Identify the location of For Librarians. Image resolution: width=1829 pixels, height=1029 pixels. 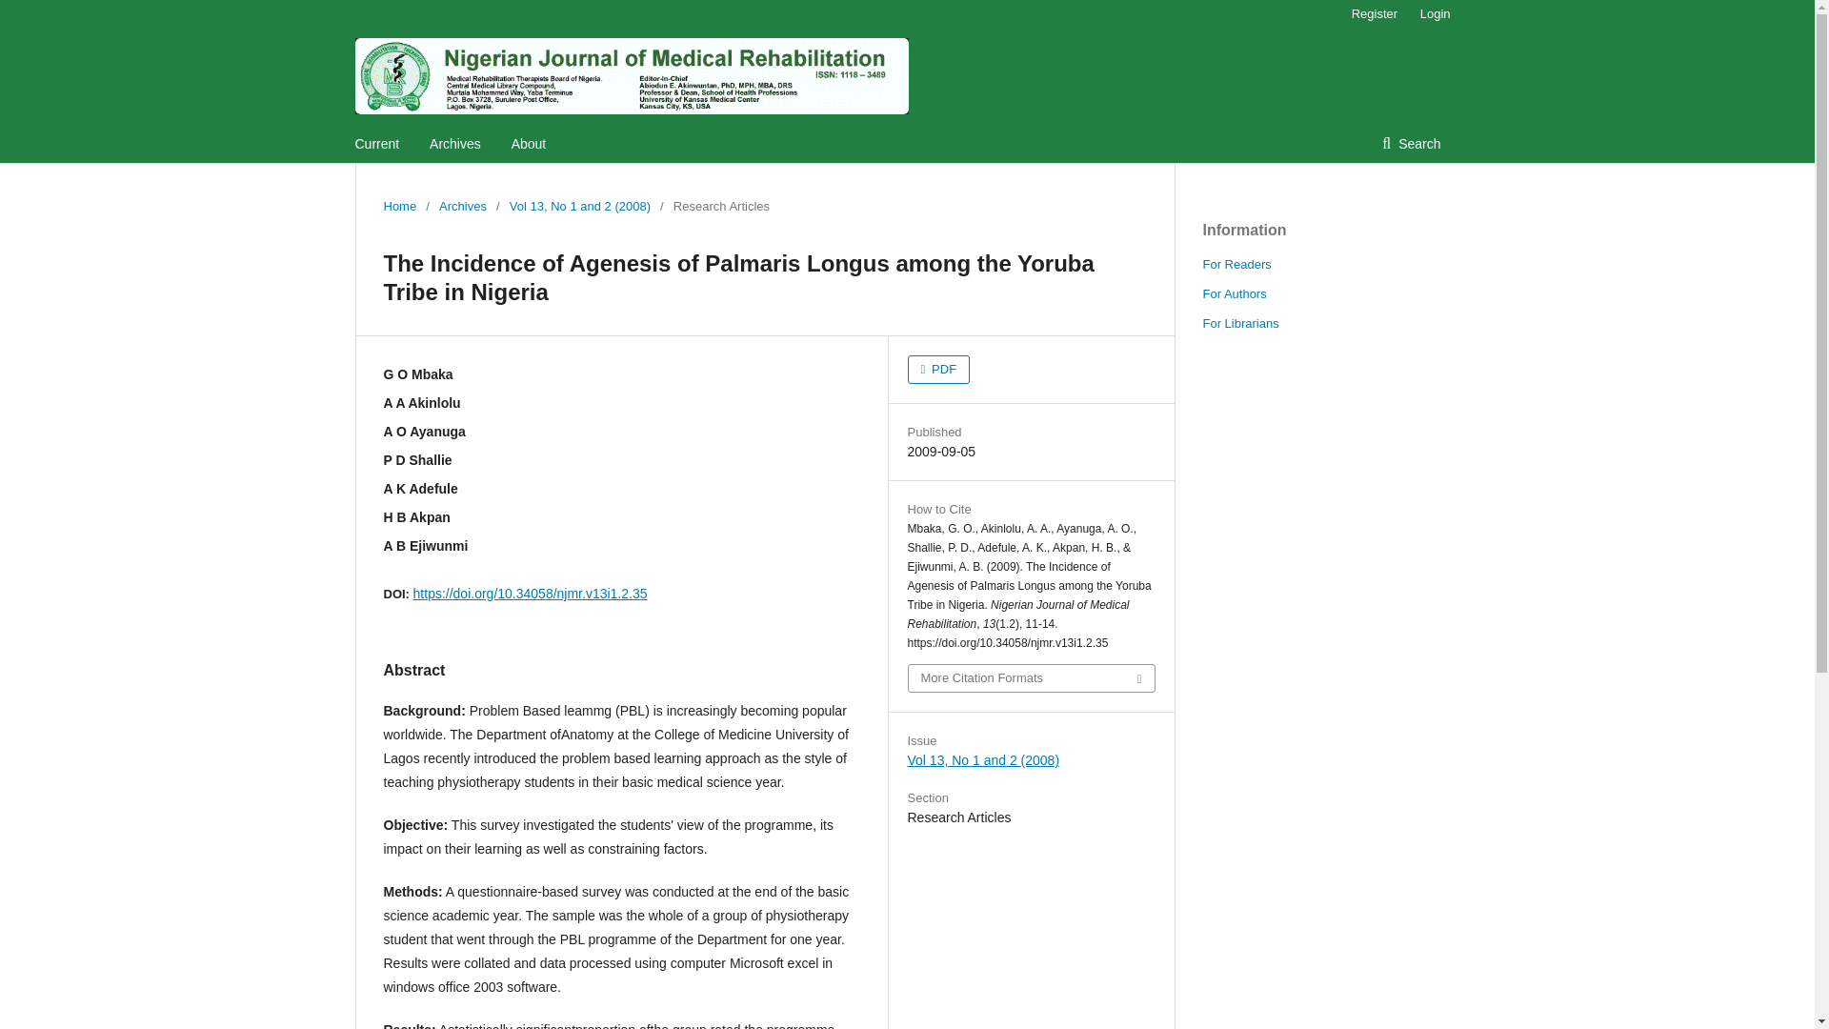
(1240, 322).